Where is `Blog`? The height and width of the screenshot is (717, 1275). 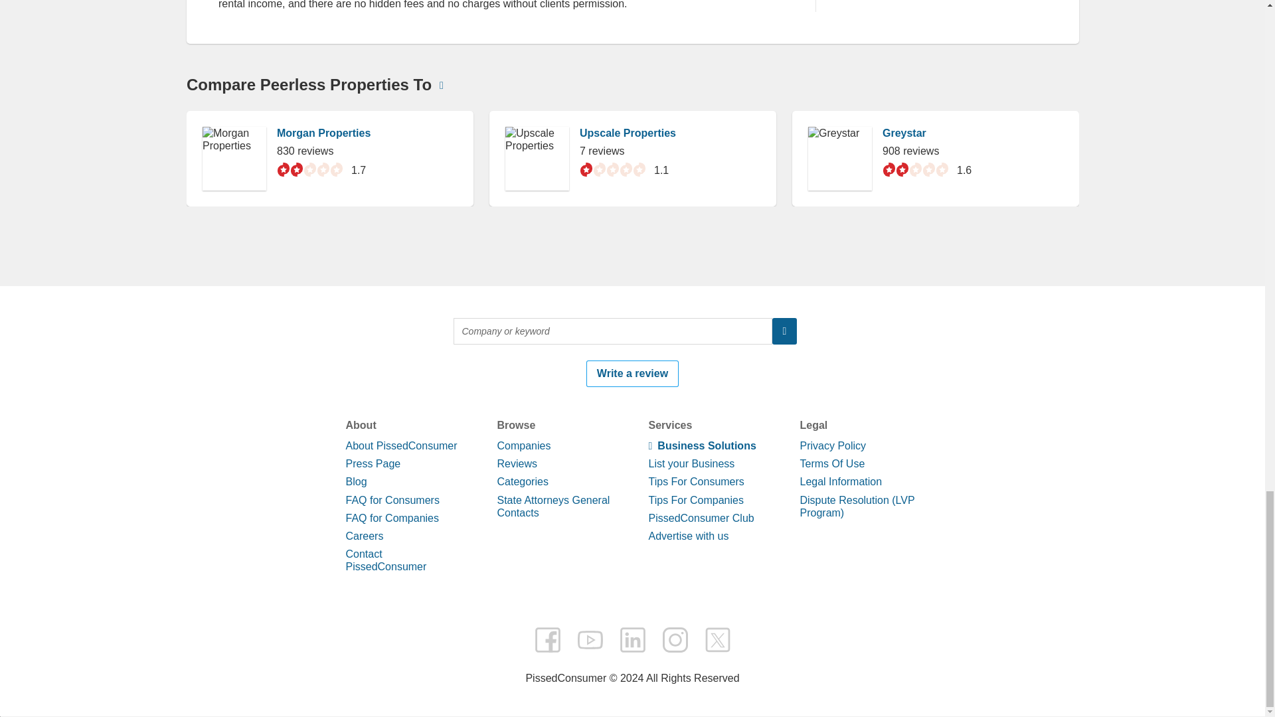 Blog is located at coordinates (356, 482).